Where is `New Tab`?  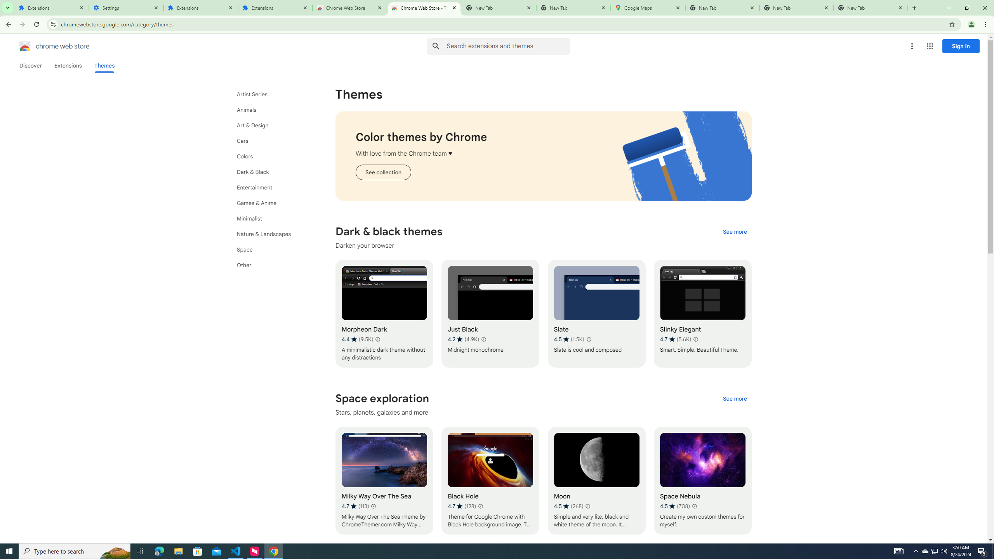
New Tab is located at coordinates (871, 8).